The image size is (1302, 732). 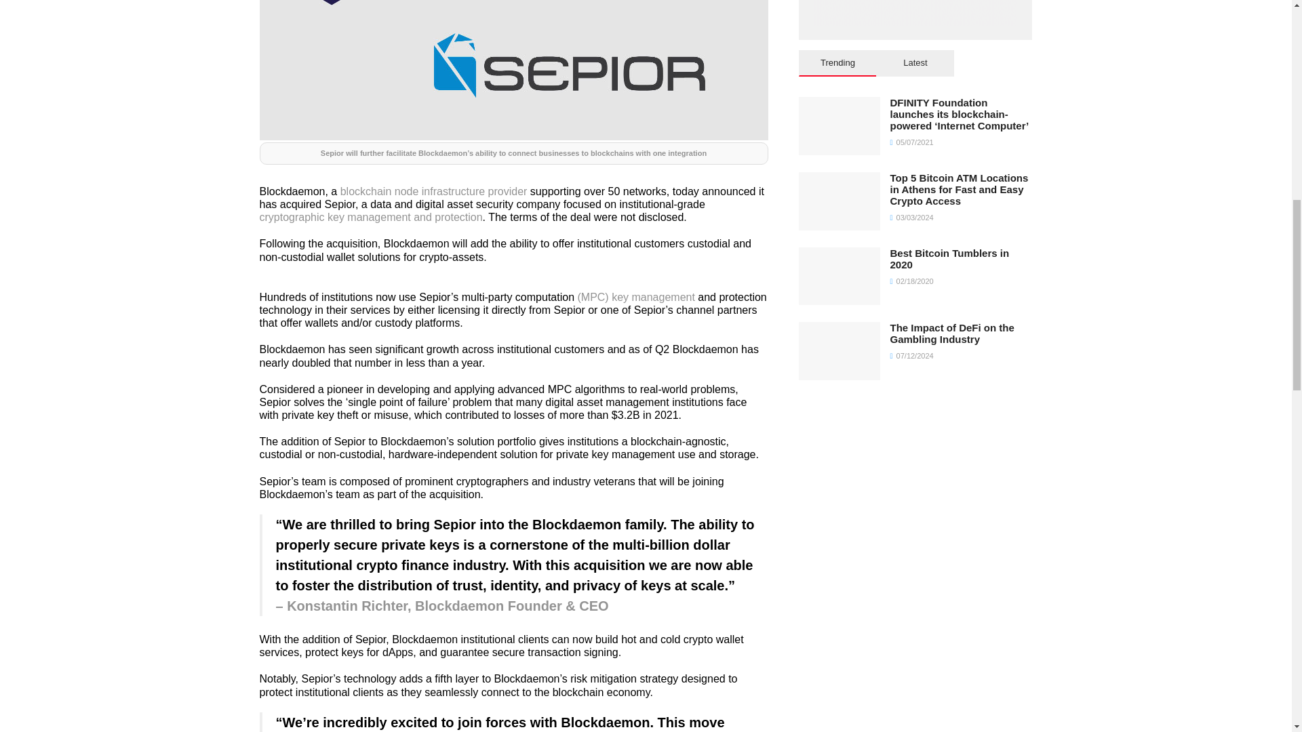 I want to click on cryptographic key management and protection, so click(x=370, y=217).